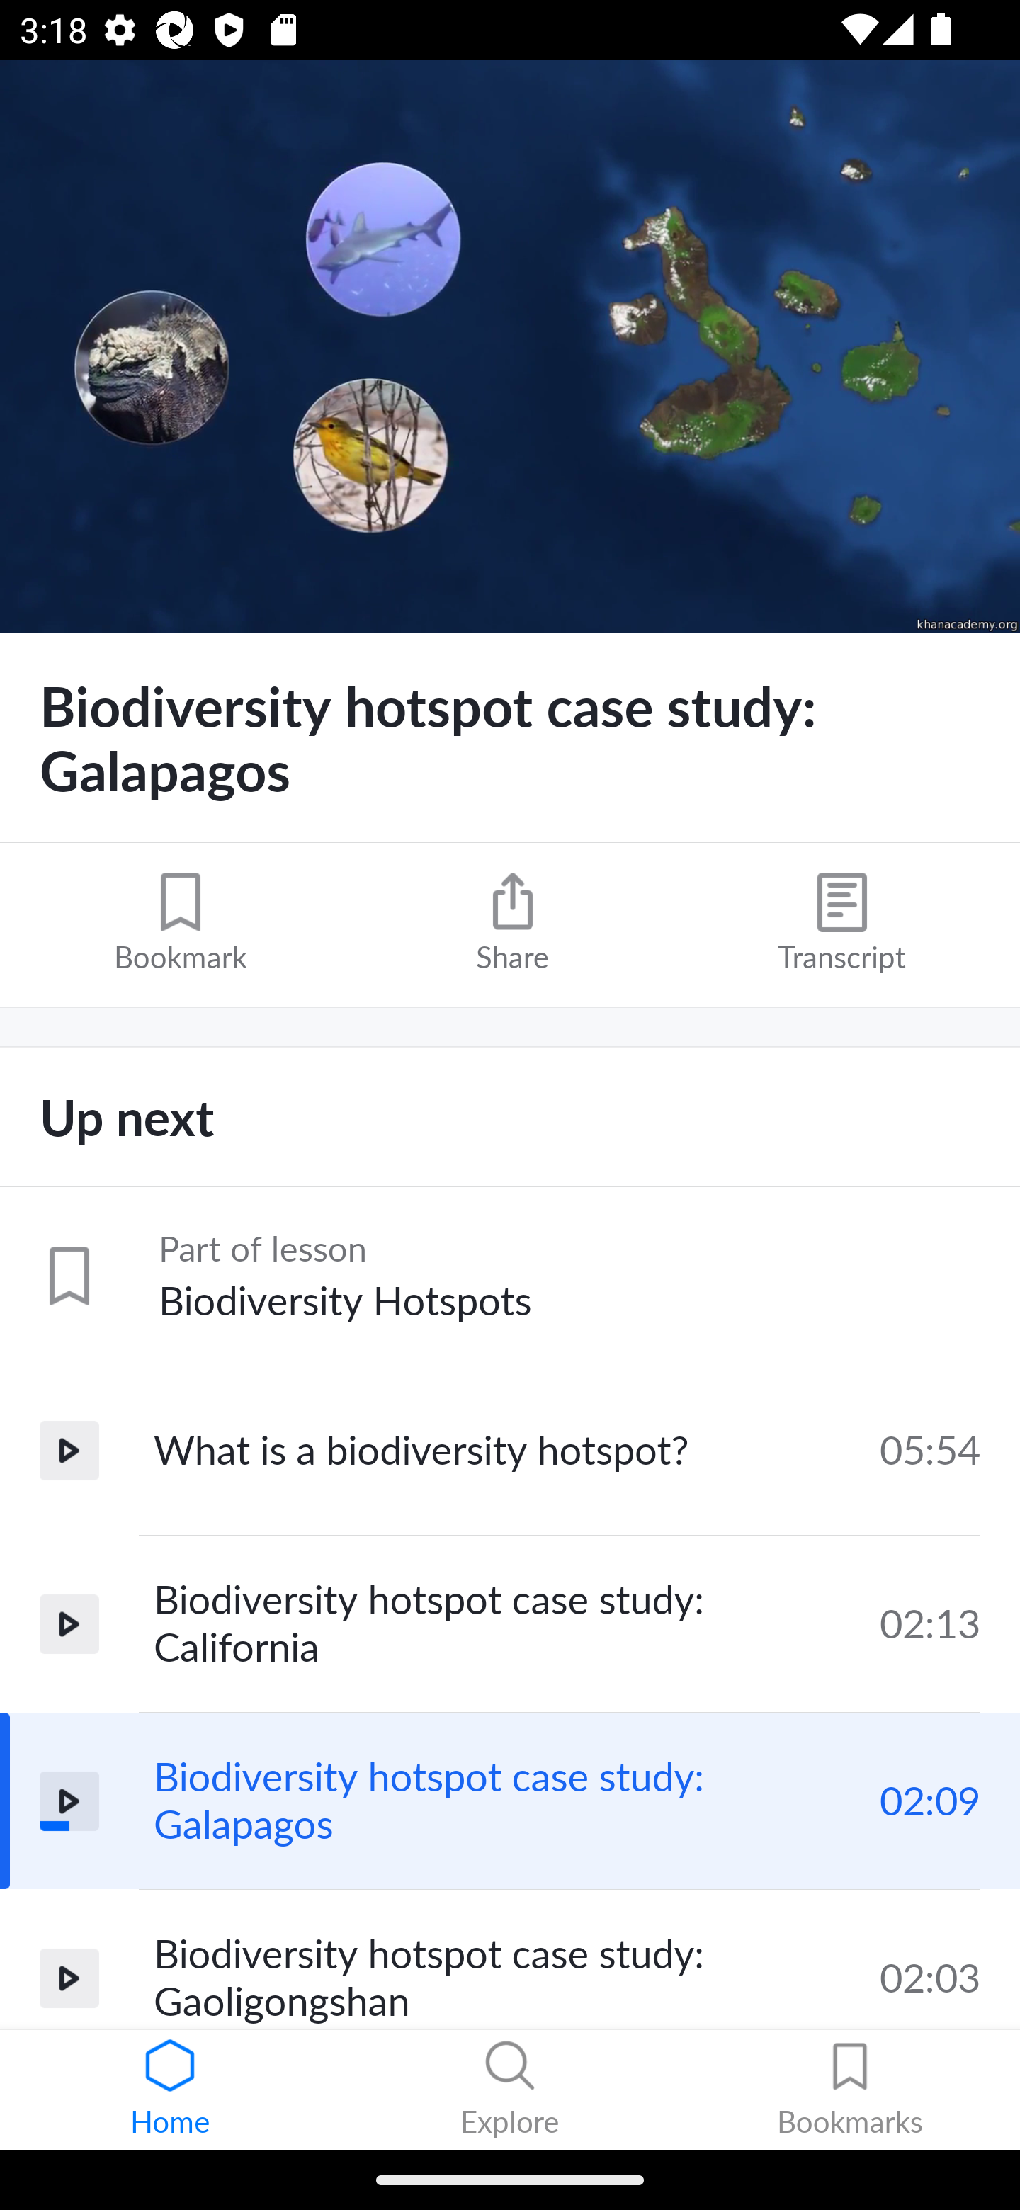 The image size is (1020, 2210). Describe the element at coordinates (170, 2090) in the screenshot. I see `Home` at that location.